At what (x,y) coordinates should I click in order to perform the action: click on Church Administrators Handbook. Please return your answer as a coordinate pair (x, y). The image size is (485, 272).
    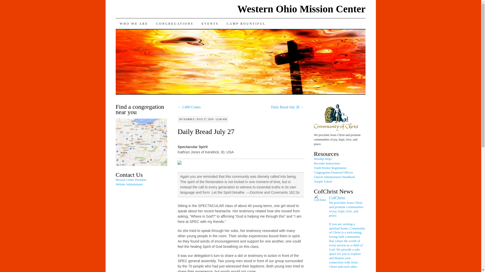
    Looking at the image, I should click on (334, 177).